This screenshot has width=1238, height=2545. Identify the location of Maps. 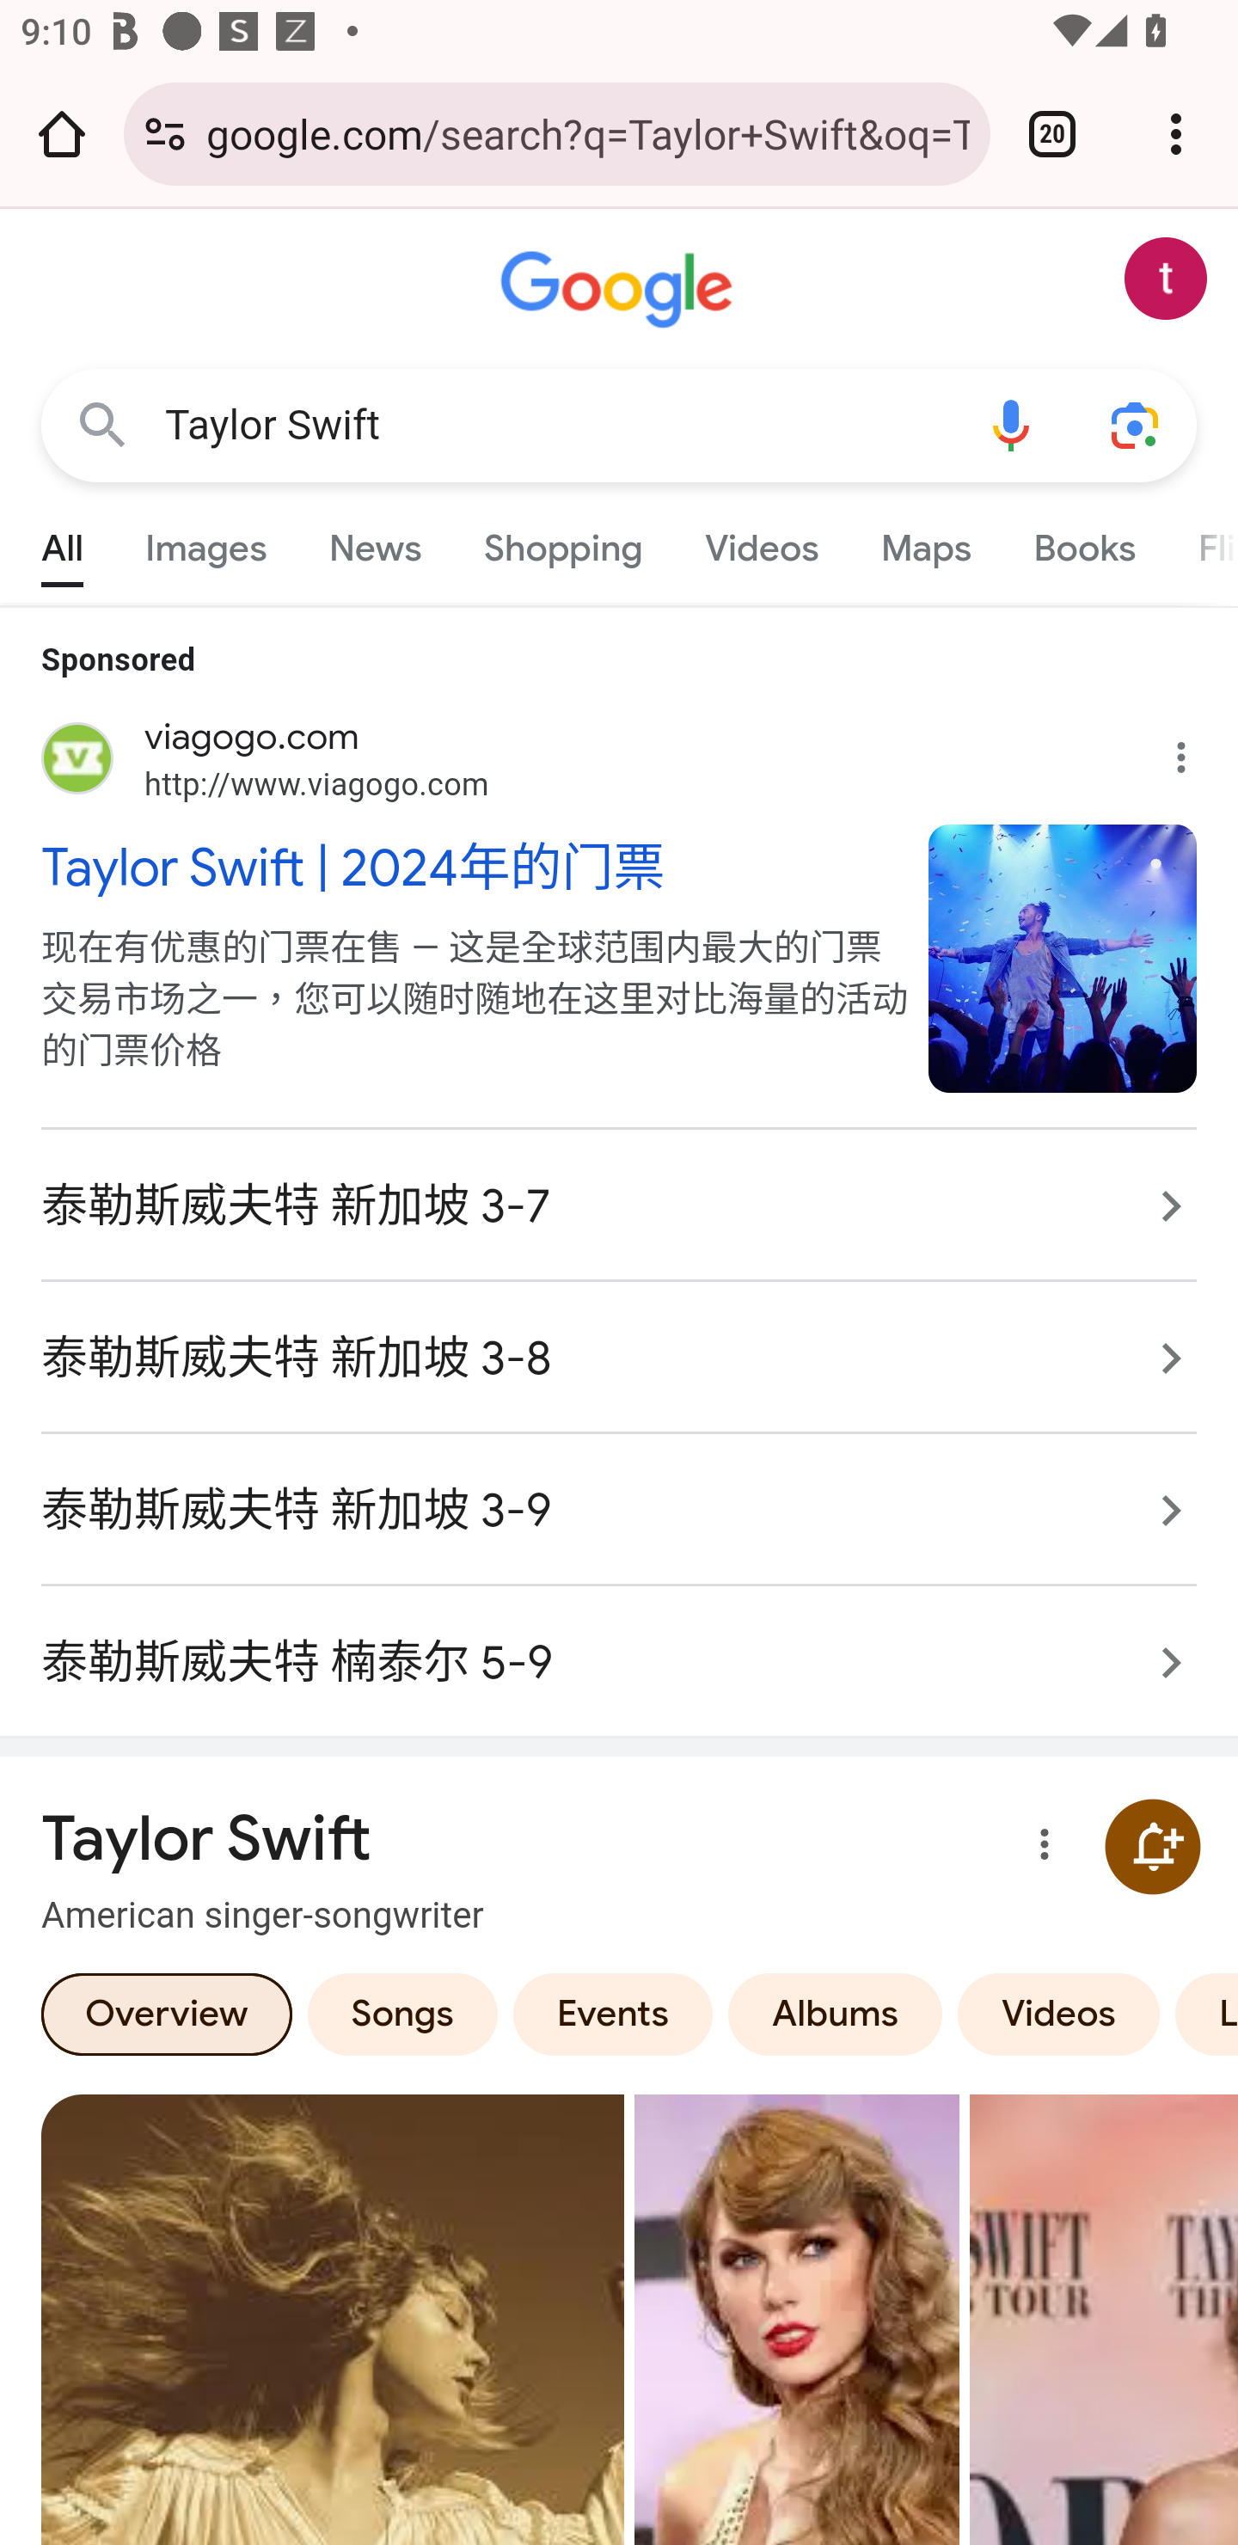
(925, 542).